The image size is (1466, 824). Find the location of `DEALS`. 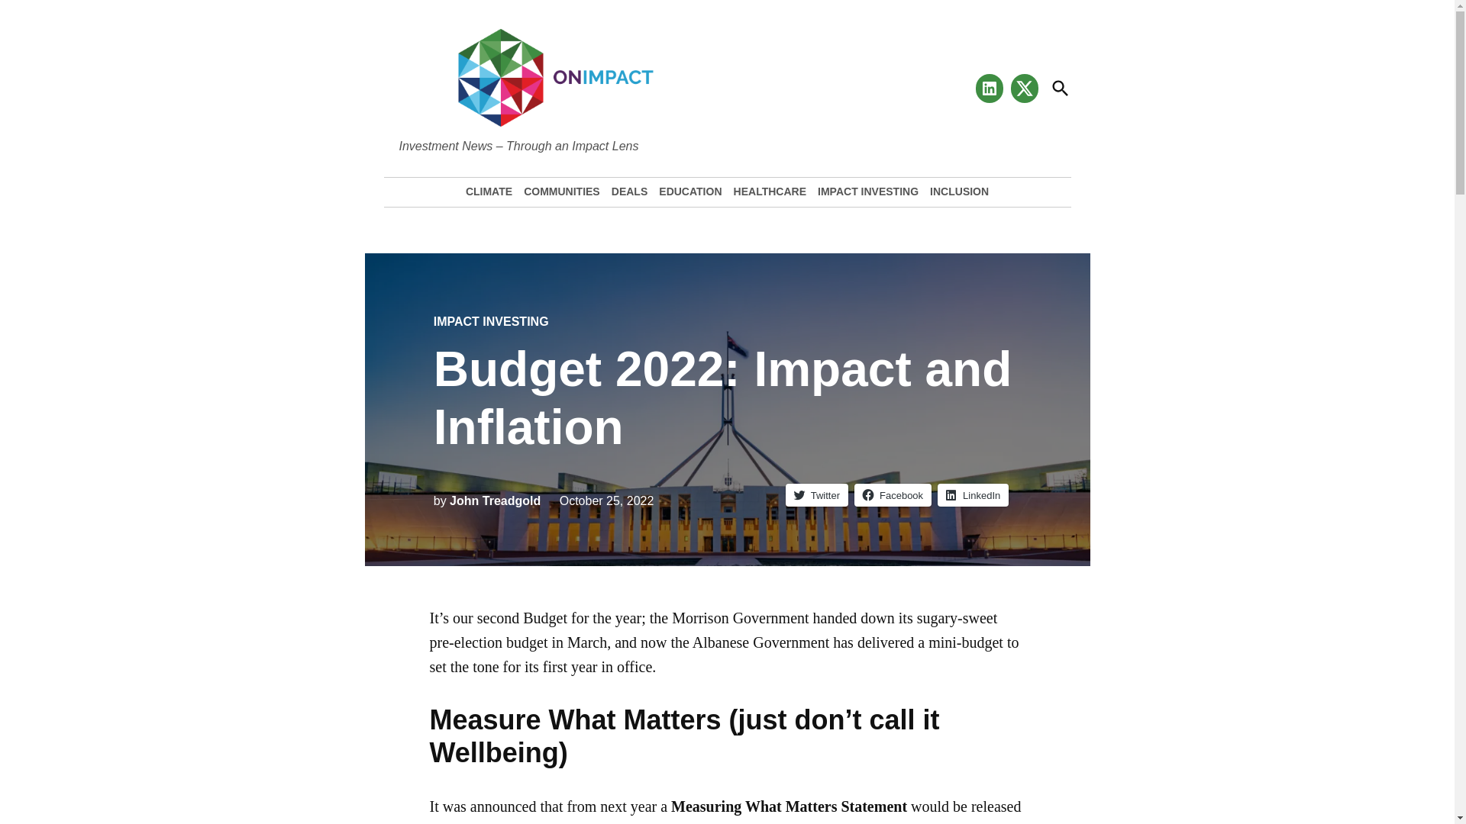

DEALS is located at coordinates (629, 191).